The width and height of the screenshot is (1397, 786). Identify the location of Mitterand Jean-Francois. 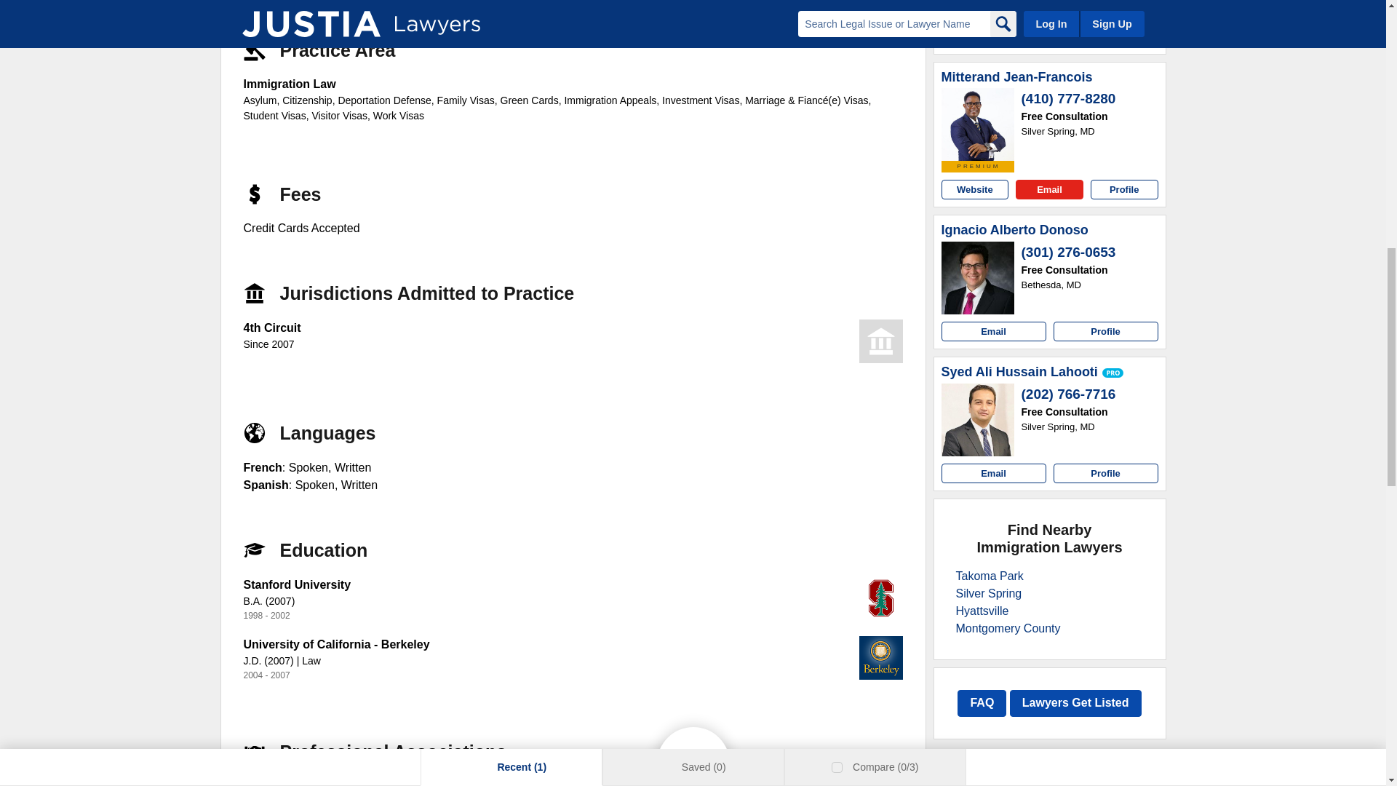
(978, 124).